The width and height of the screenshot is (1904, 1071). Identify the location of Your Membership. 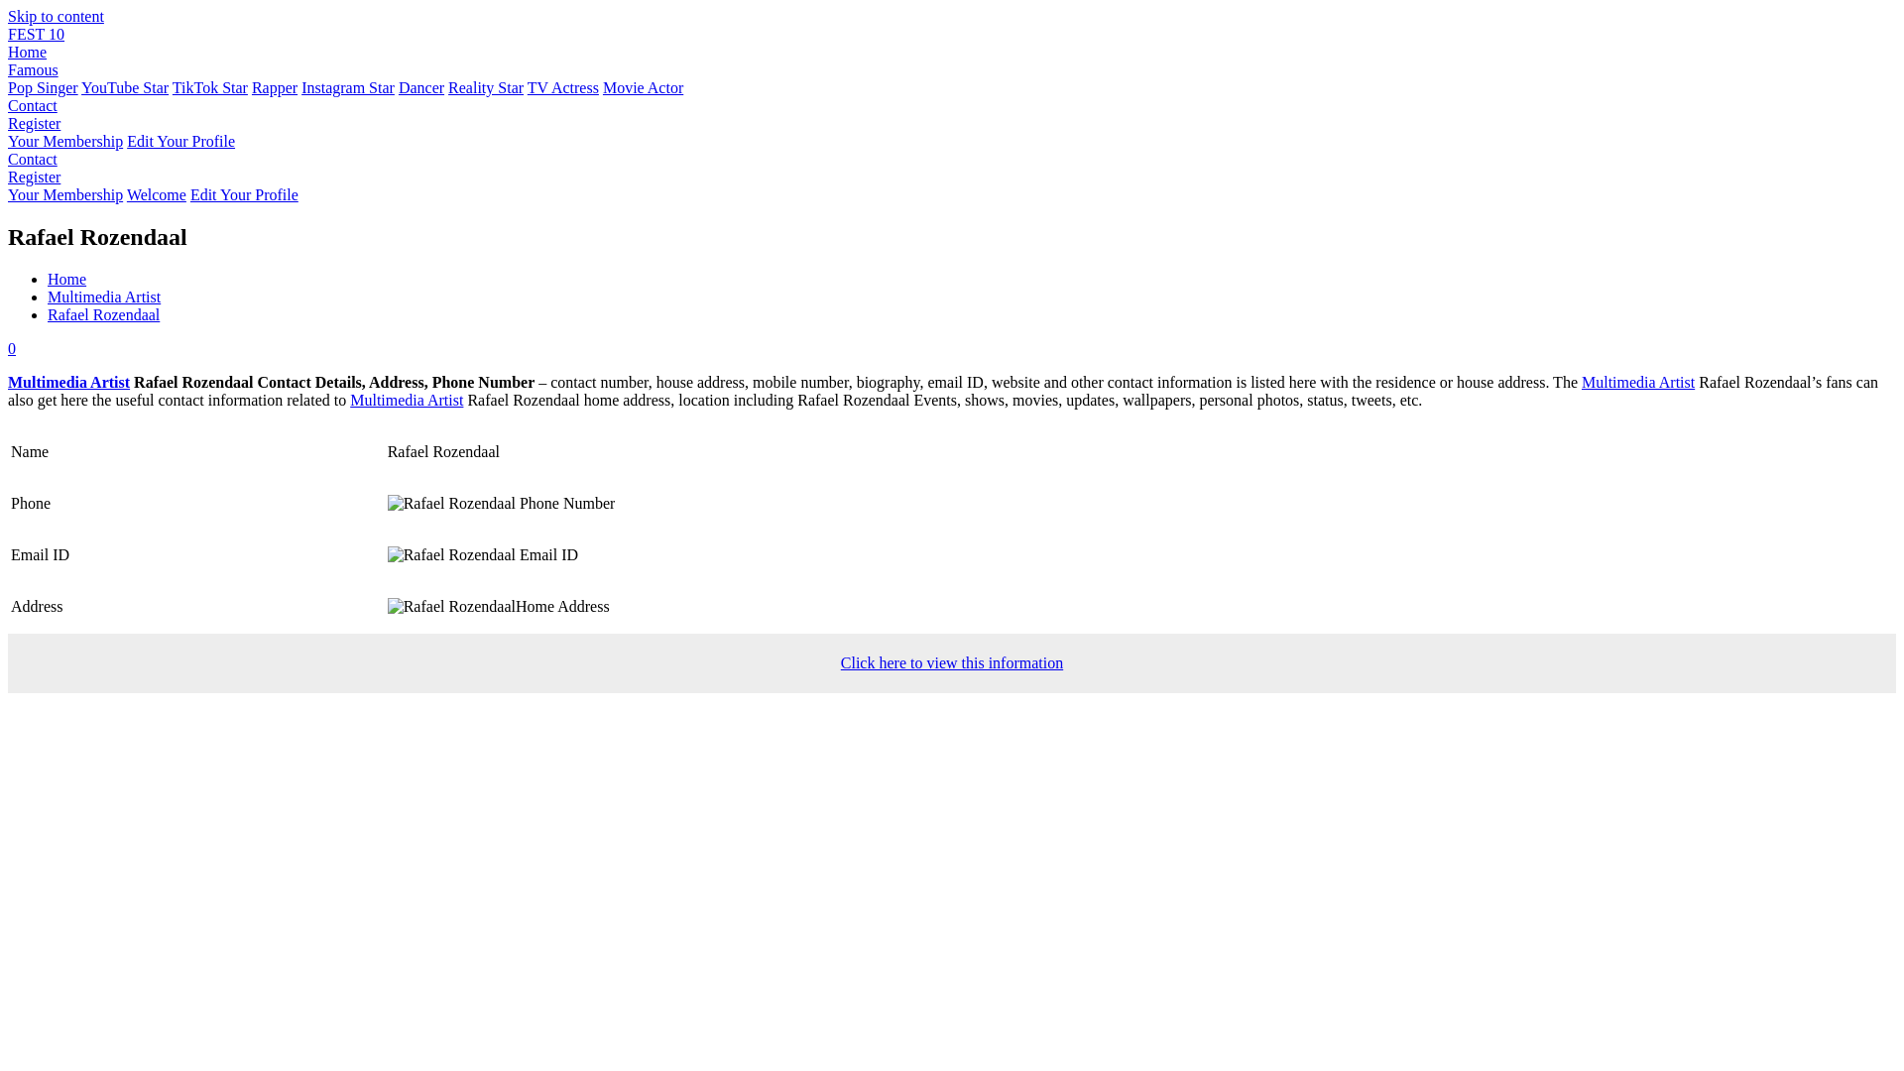
(65, 141).